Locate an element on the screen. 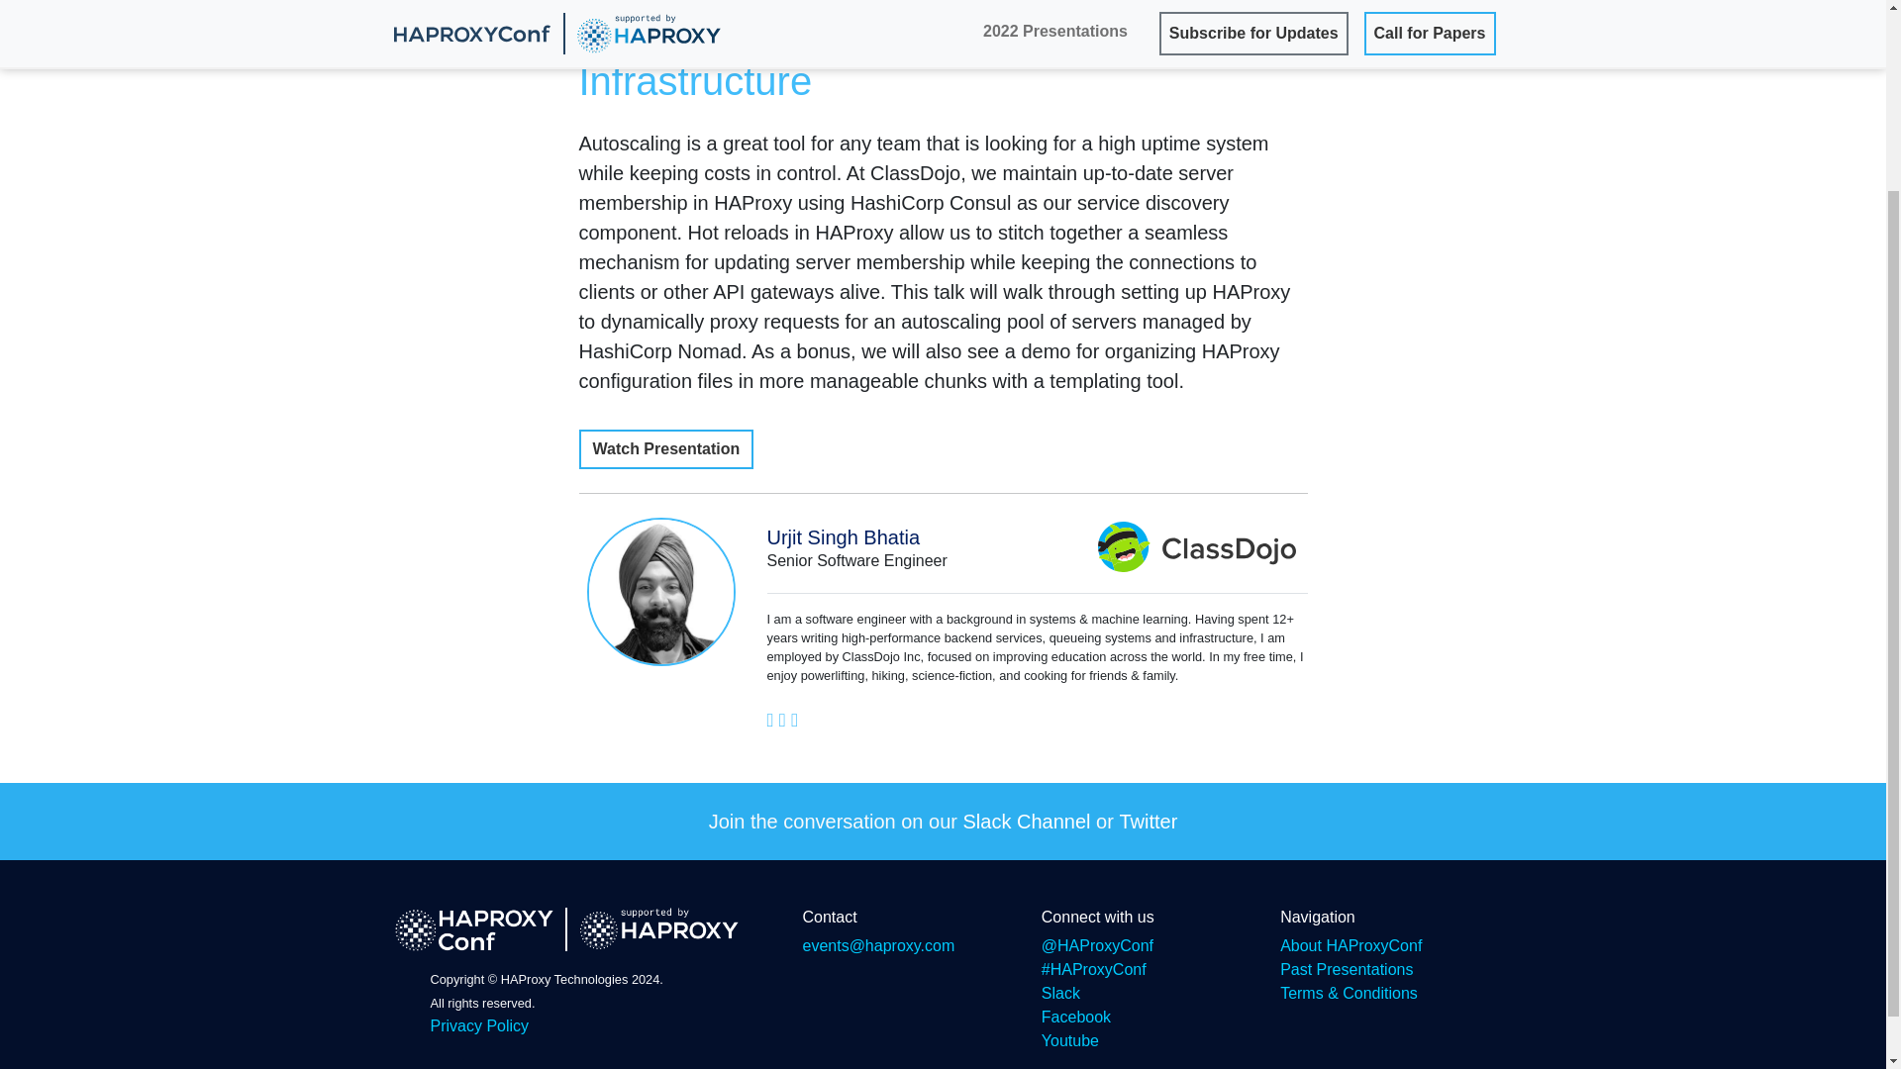 Image resolution: width=1901 pixels, height=1069 pixels. Contact HAProxyConf is located at coordinates (877, 946).